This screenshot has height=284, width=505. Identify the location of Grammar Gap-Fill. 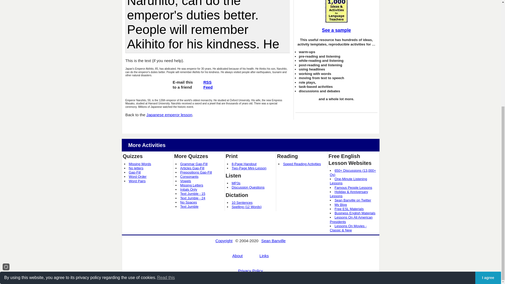
(194, 164).